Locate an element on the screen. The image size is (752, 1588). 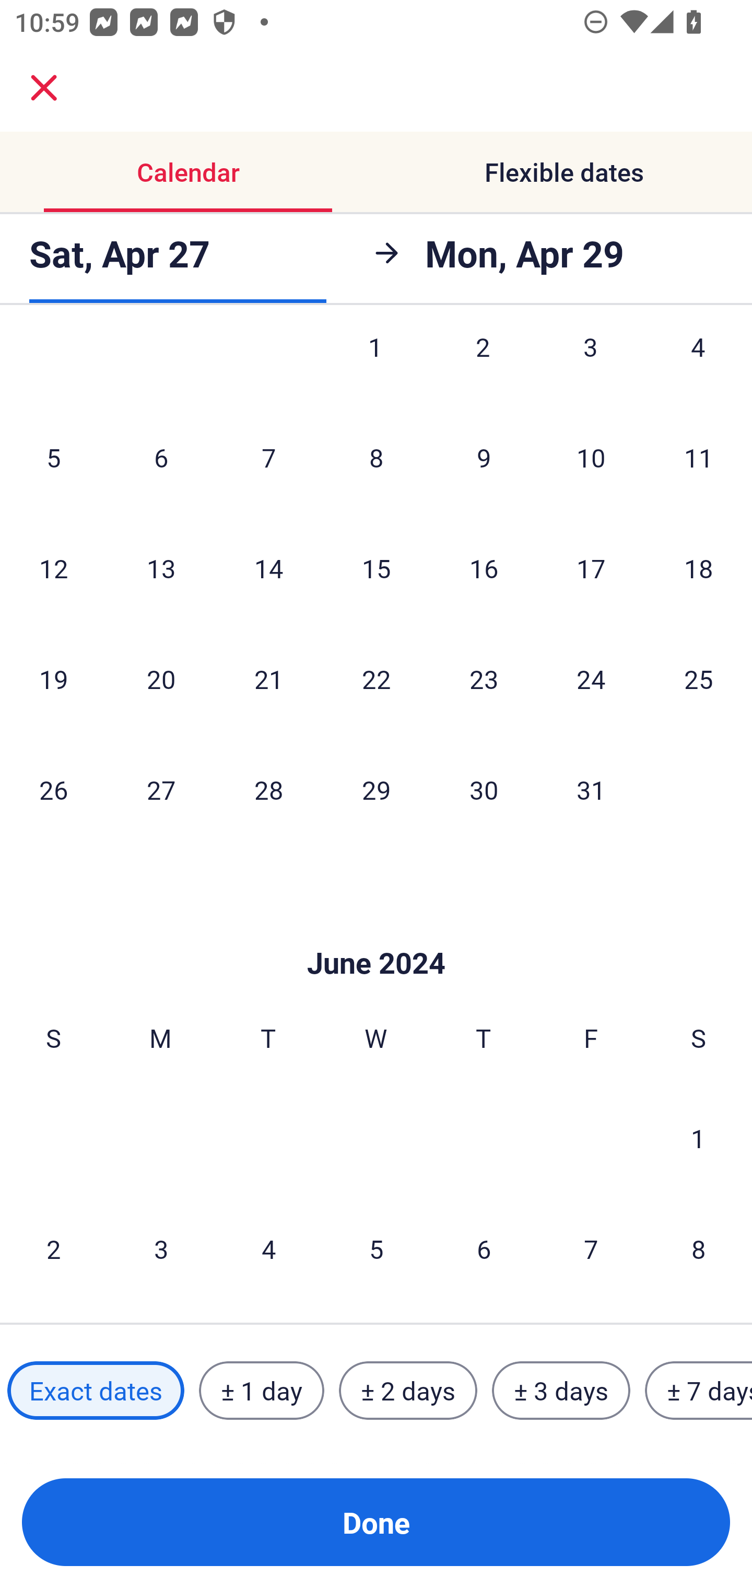
± 3 days is located at coordinates (561, 1390).